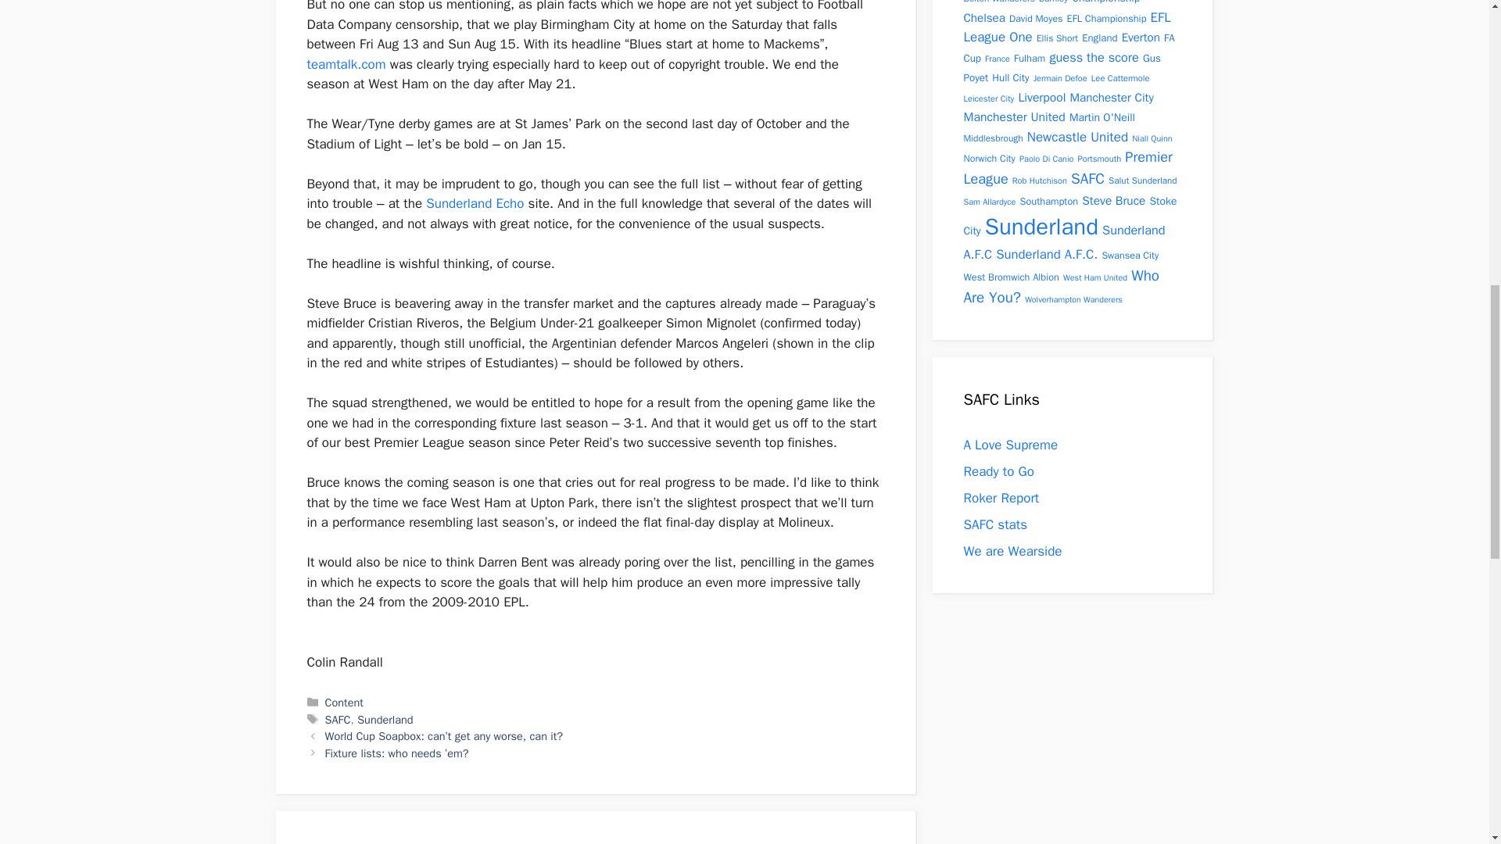 Image resolution: width=1501 pixels, height=844 pixels. What do you see at coordinates (385, 719) in the screenshot?
I see `Sunderland` at bounding box center [385, 719].